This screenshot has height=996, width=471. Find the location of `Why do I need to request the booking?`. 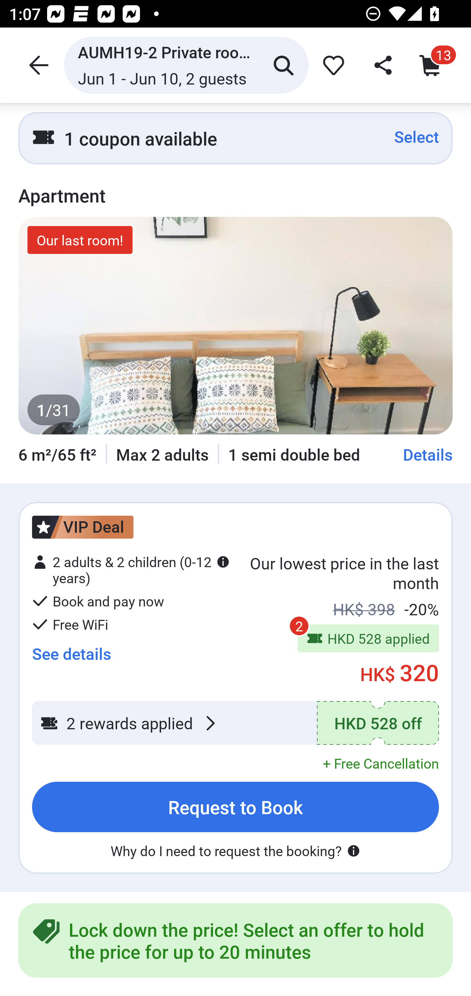

Why do I need to request the booking? is located at coordinates (235, 851).